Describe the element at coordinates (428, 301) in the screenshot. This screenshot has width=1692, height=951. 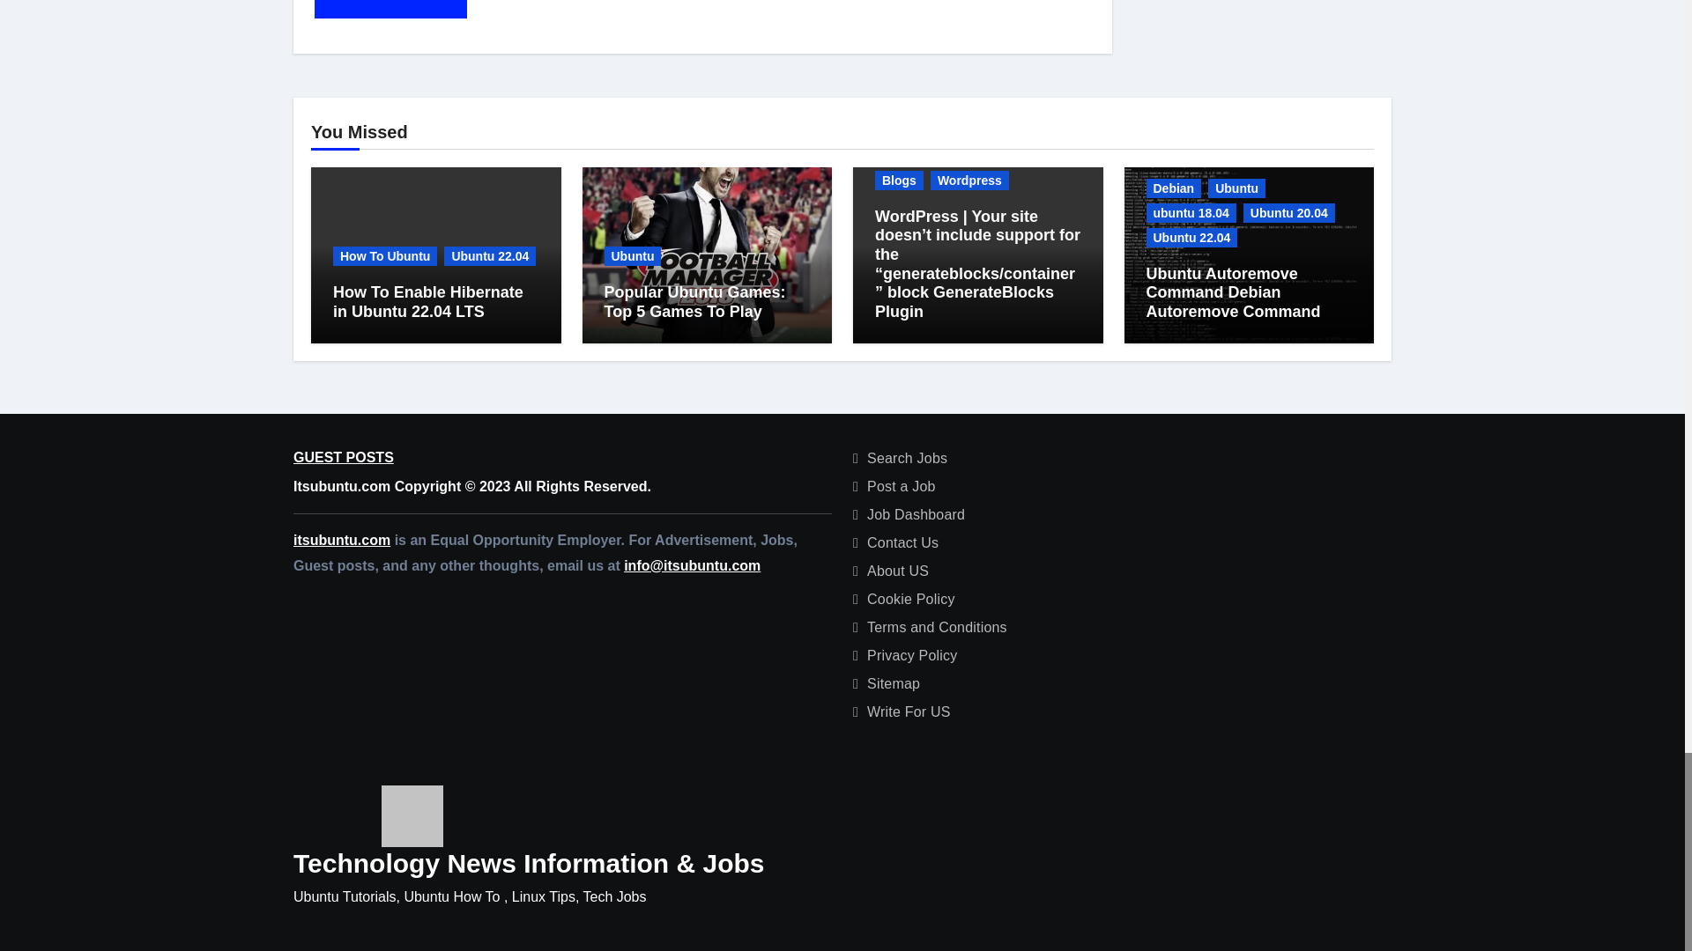
I see `Permalink to: How To Enable Hibernate in Ubuntu 22.04 LTS` at that location.